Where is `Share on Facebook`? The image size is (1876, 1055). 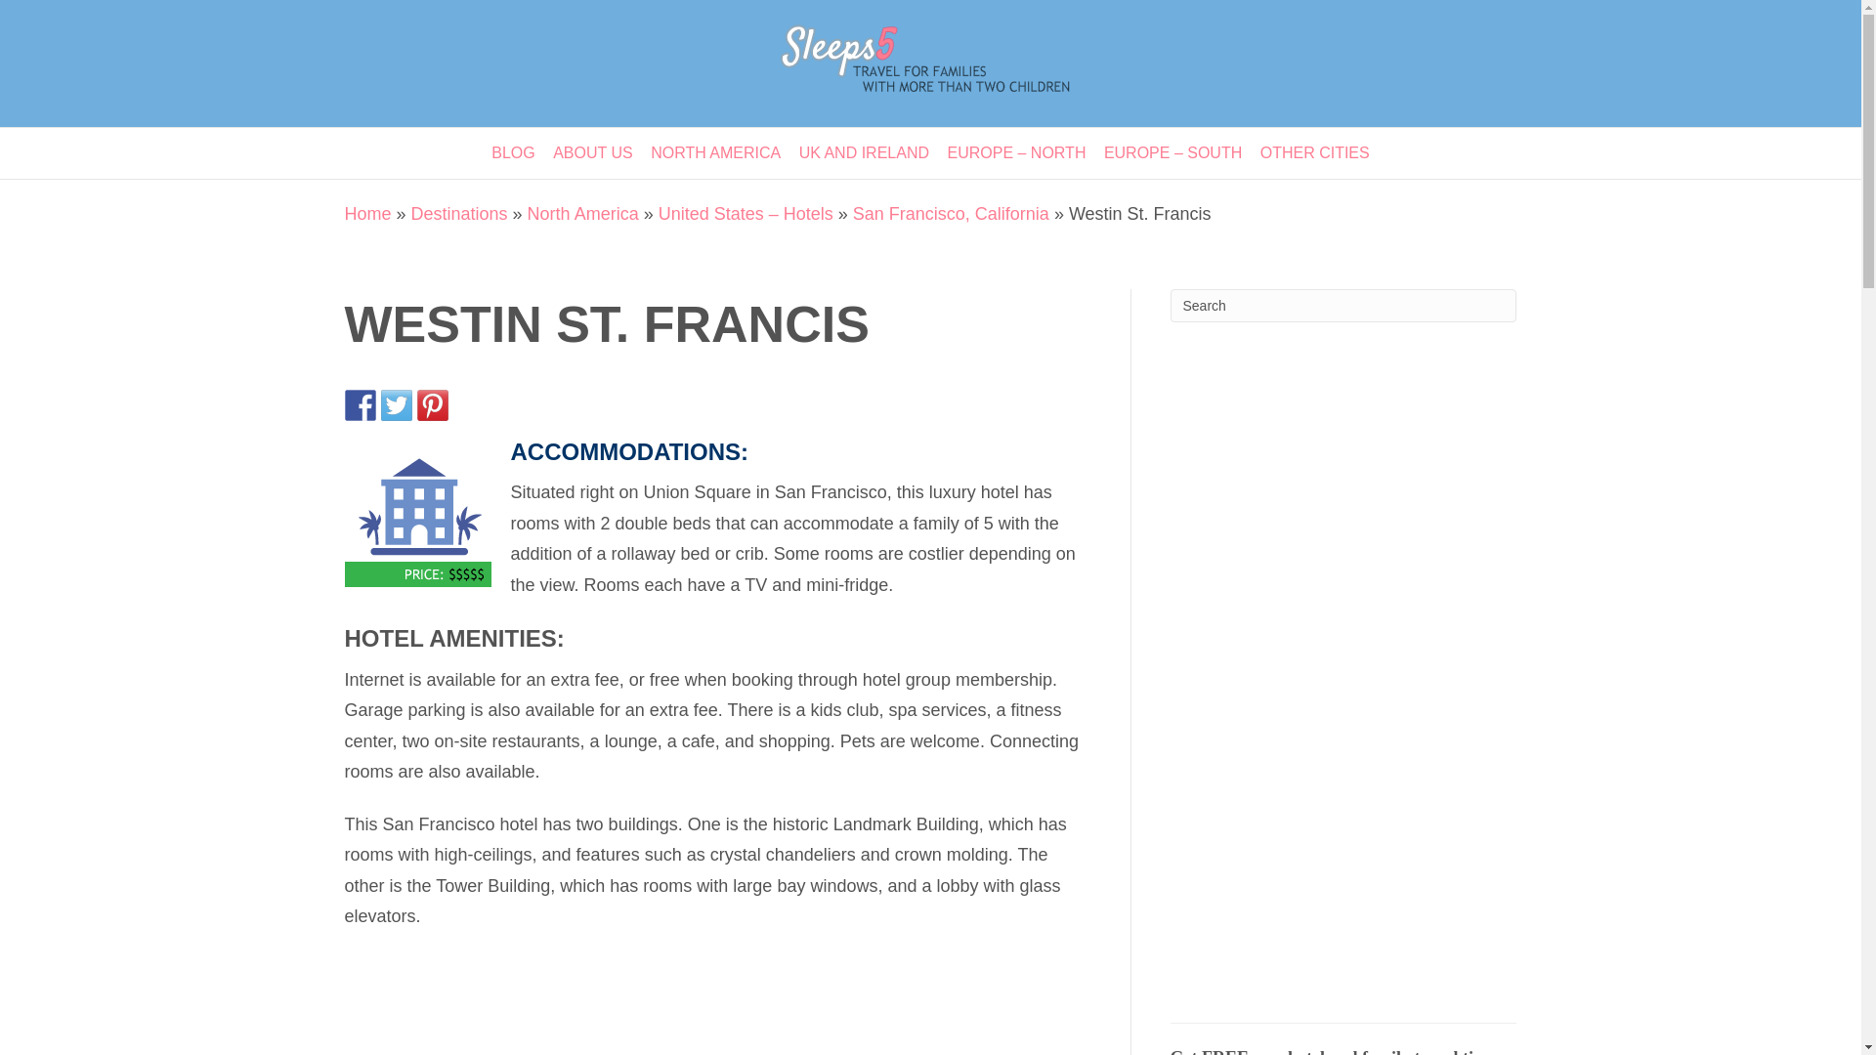 Share on Facebook is located at coordinates (360, 404).